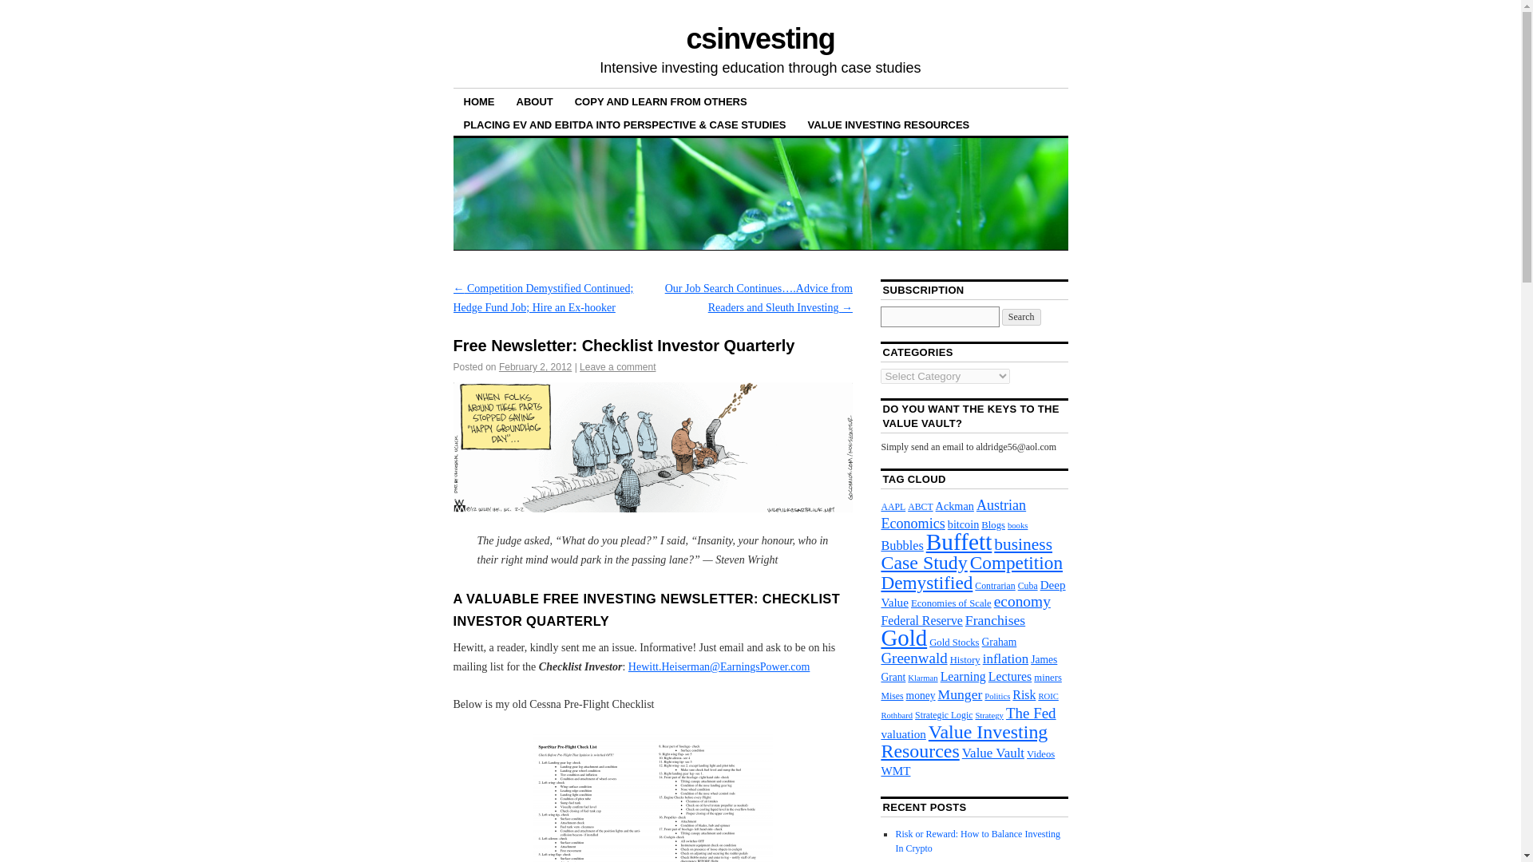 Image resolution: width=1533 pixels, height=862 pixels. What do you see at coordinates (617, 366) in the screenshot?
I see `Leave a comment` at bounding box center [617, 366].